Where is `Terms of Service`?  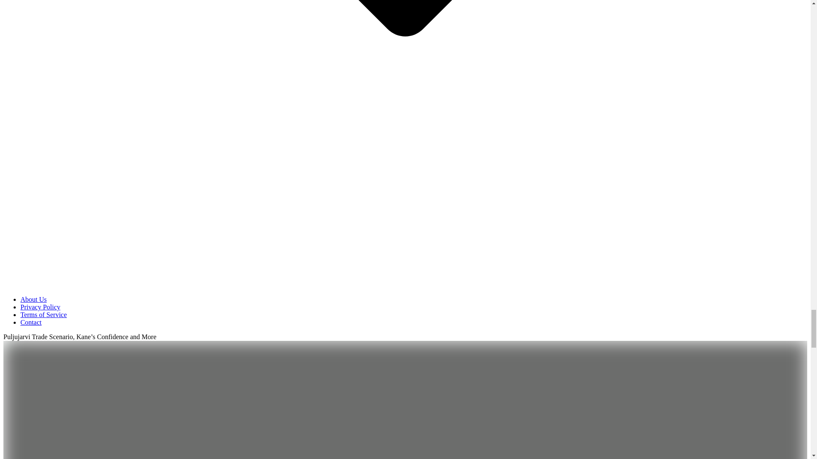
Terms of Service is located at coordinates (43, 314).